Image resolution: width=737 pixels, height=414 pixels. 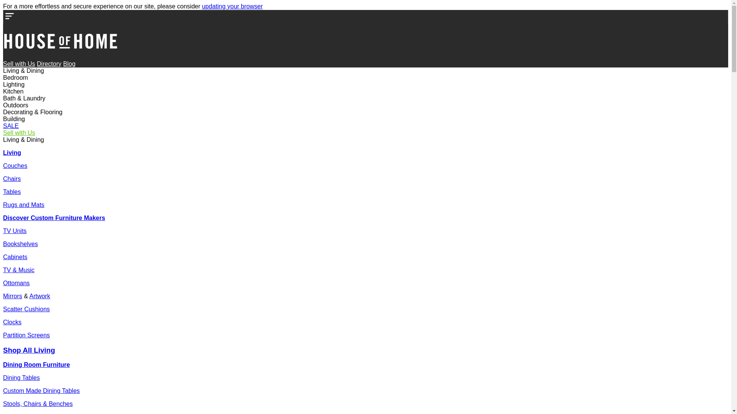 I want to click on SALE, so click(x=11, y=126).